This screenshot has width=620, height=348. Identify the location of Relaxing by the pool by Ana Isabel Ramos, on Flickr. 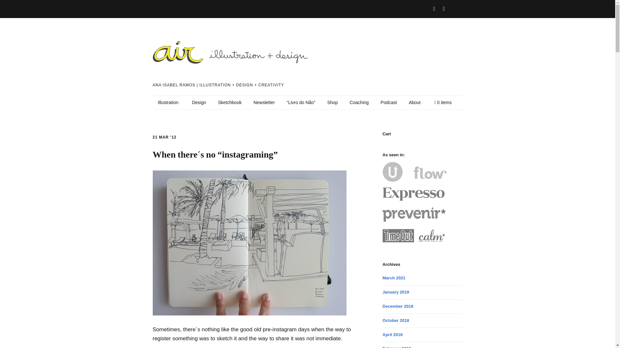
(249, 314).